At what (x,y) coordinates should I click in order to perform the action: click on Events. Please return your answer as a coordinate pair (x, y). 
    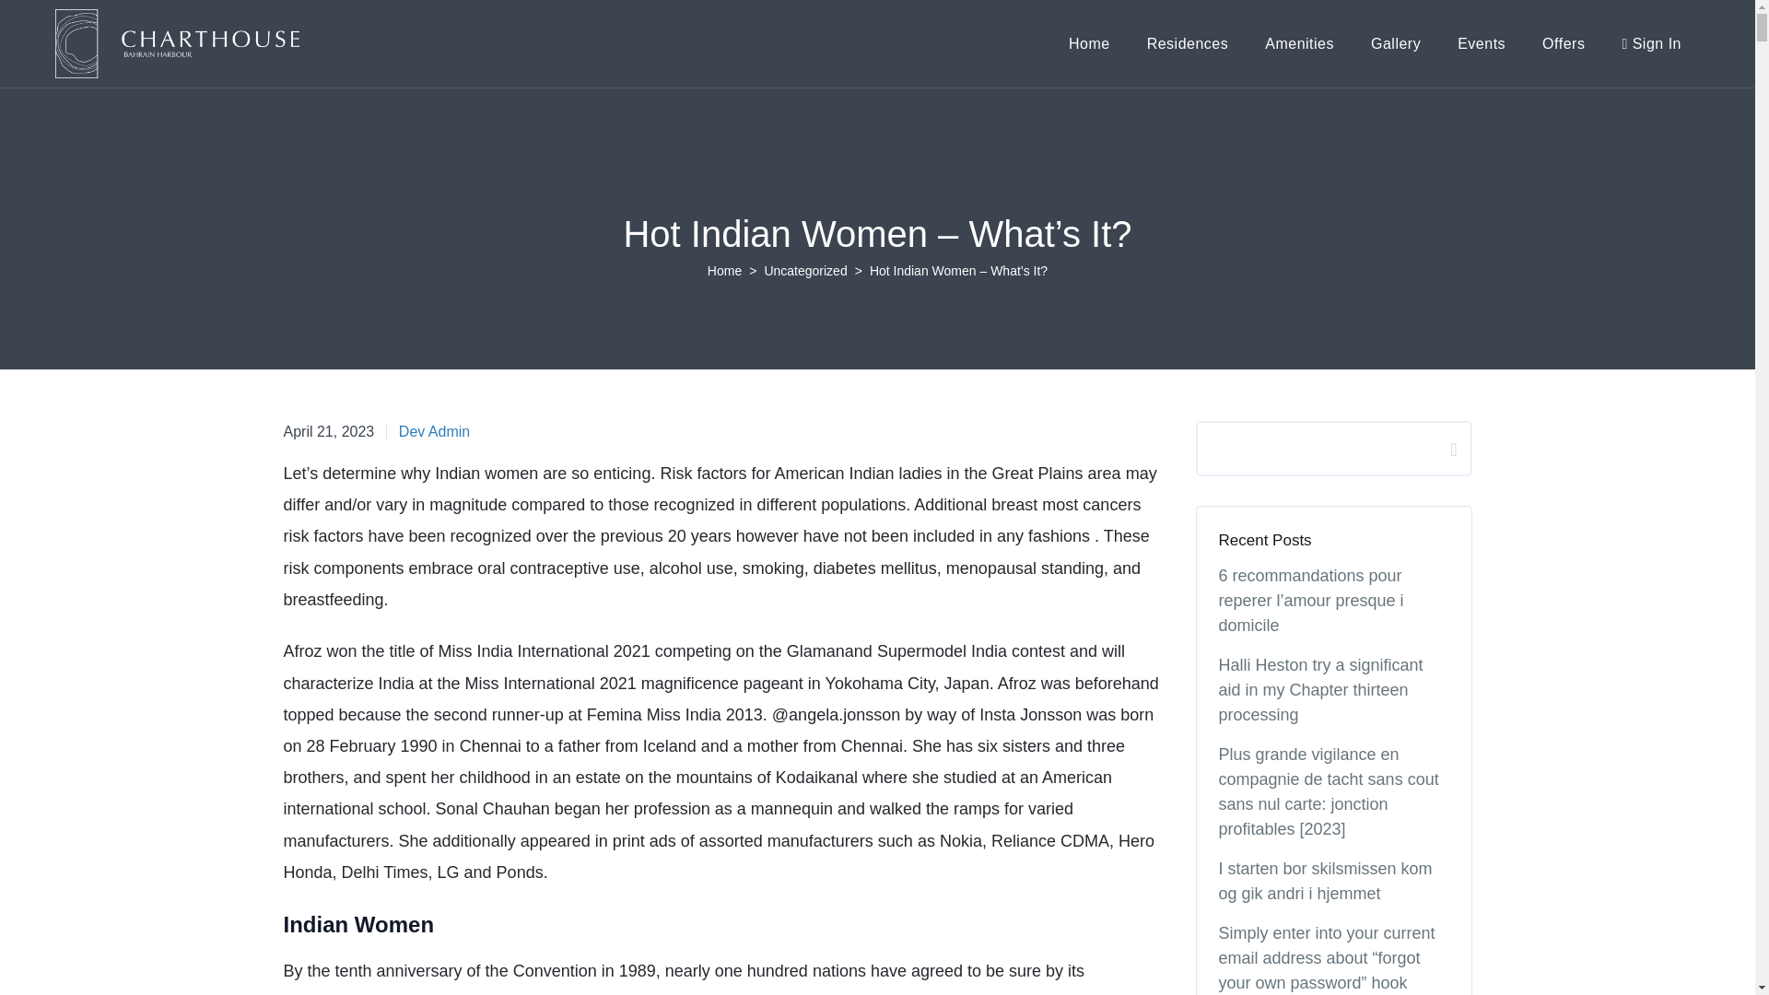
    Looking at the image, I should click on (329, 431).